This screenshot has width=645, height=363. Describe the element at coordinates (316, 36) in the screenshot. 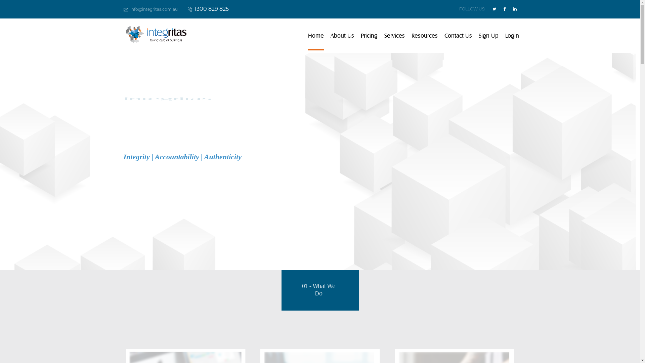

I see `Home` at that location.